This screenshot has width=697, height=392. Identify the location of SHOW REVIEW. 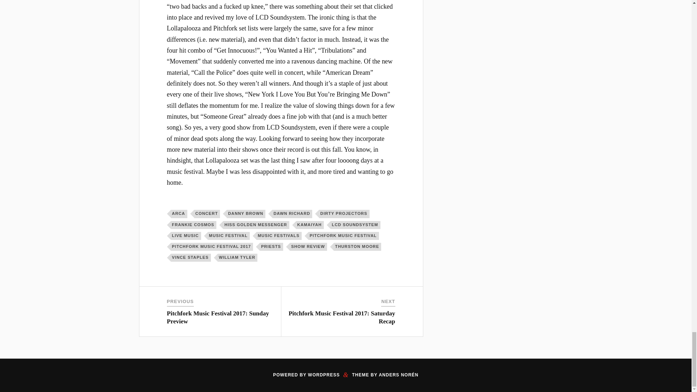
(308, 247).